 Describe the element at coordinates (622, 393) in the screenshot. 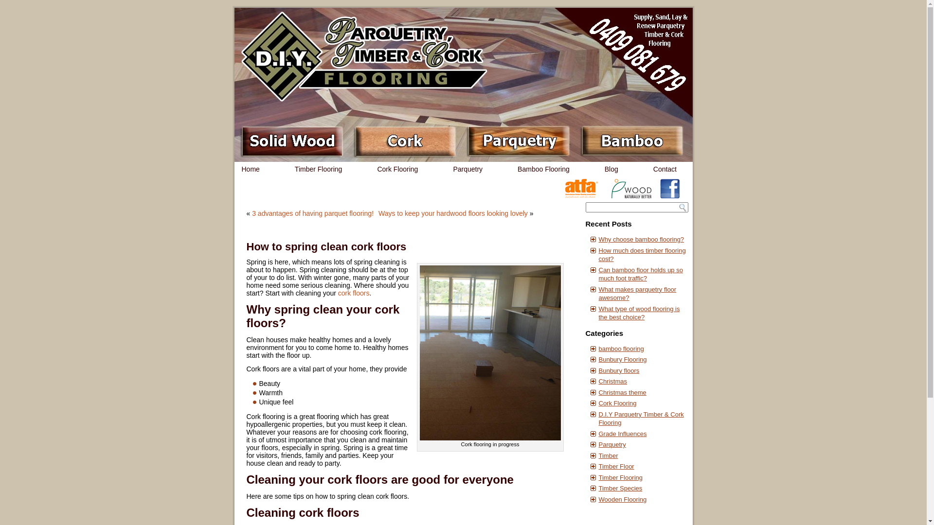

I see `Christmas theme` at that location.